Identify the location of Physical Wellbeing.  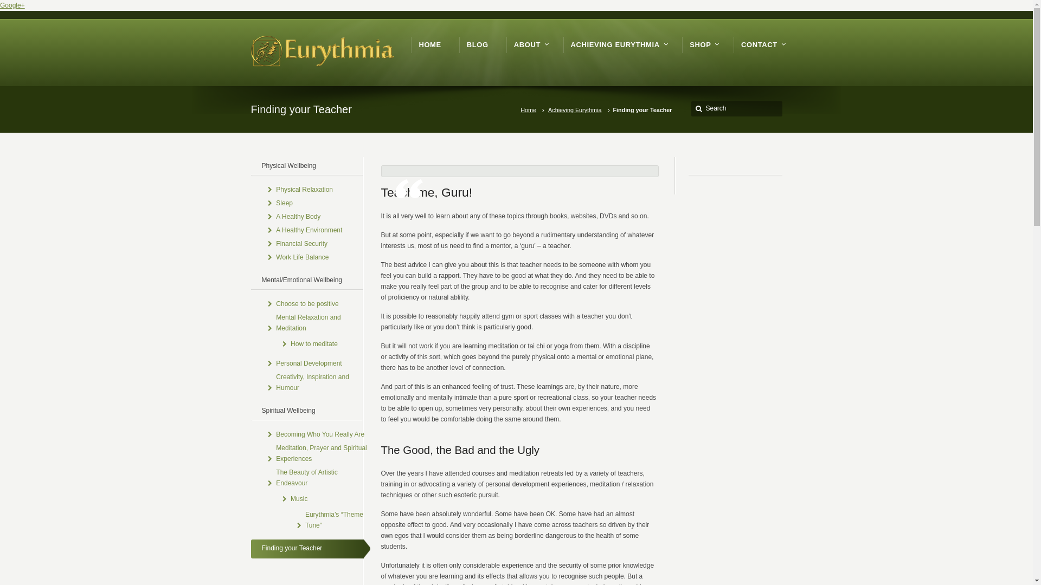
(307, 167).